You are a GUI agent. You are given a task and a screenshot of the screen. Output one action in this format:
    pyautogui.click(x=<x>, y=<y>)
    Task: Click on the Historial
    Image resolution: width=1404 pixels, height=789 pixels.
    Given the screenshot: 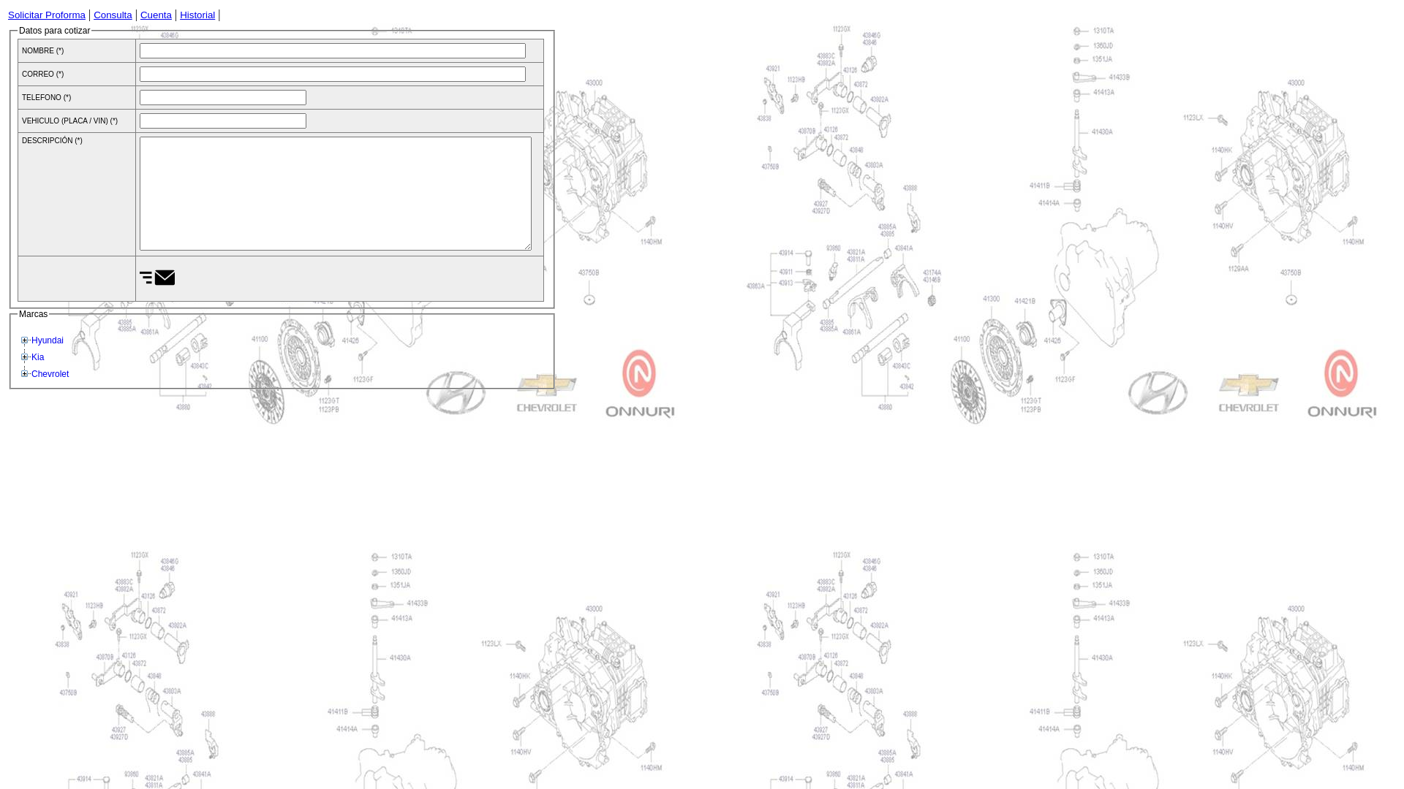 What is the action you would take?
    pyautogui.click(x=197, y=15)
    